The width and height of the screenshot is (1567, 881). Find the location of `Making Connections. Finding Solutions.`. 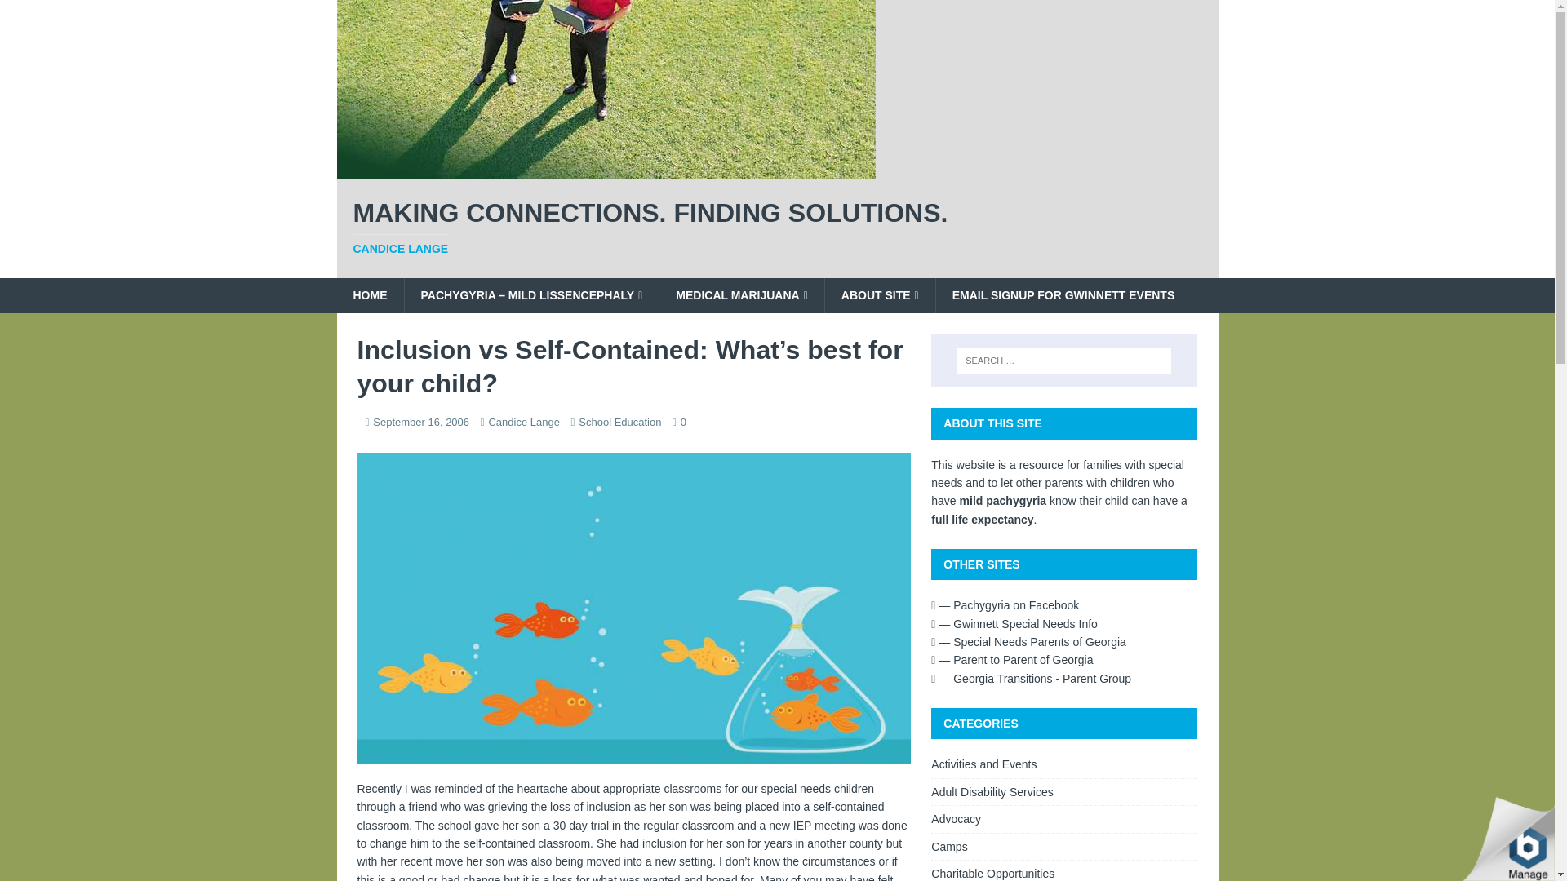

Making Connections. Finding Solutions. is located at coordinates (420, 421).